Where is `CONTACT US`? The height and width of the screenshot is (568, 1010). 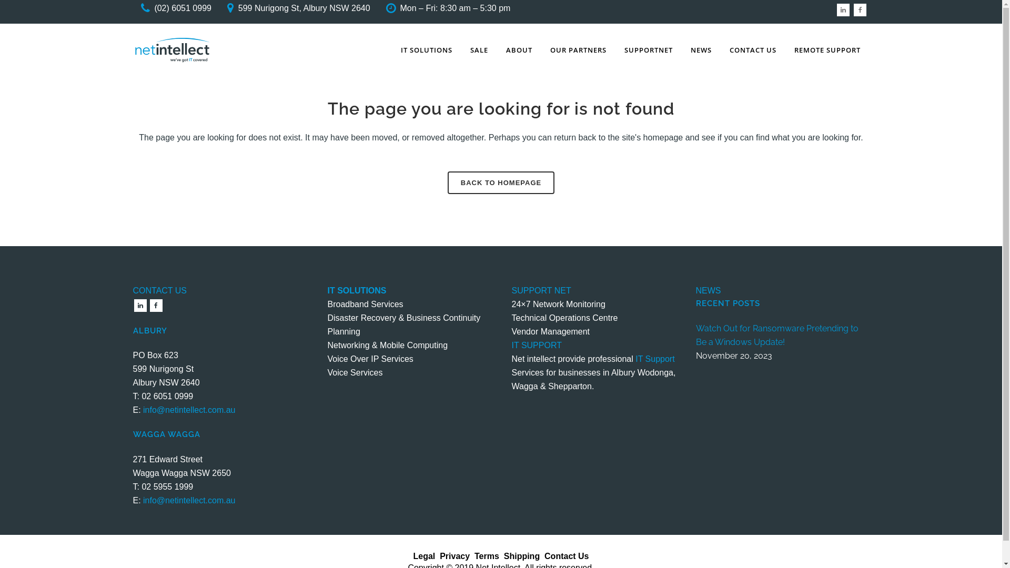 CONTACT US is located at coordinates (160, 290).